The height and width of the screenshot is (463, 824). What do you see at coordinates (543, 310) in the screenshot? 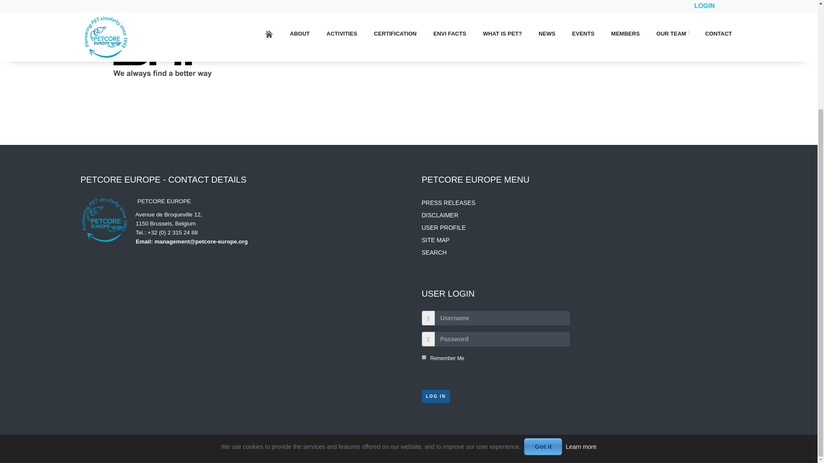
I see `Got it` at bounding box center [543, 310].